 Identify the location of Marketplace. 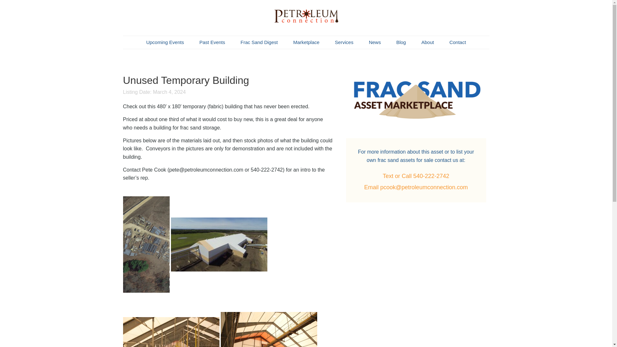
(306, 42).